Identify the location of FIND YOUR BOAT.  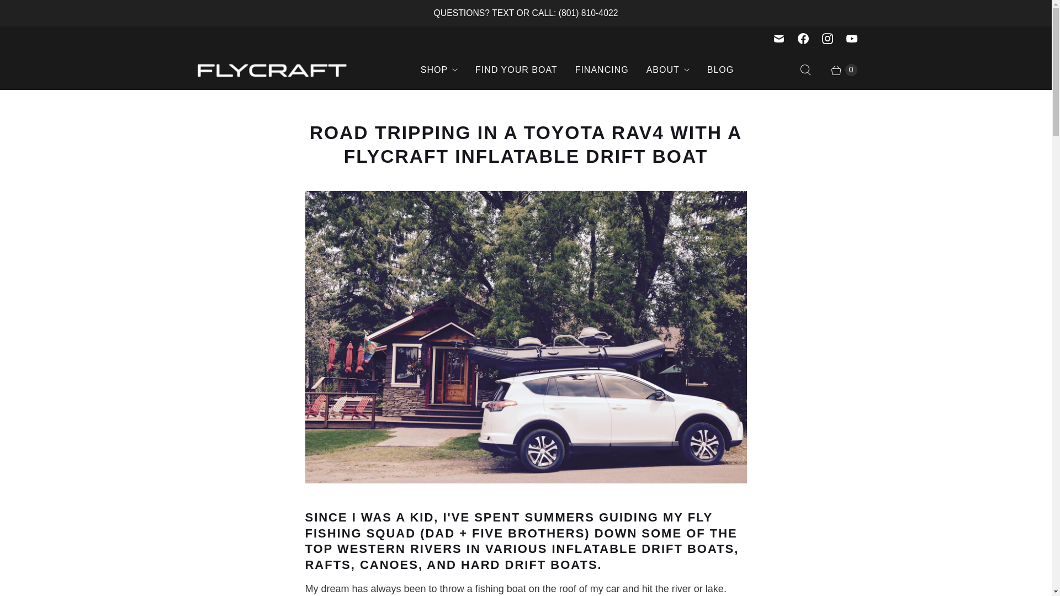
(516, 70).